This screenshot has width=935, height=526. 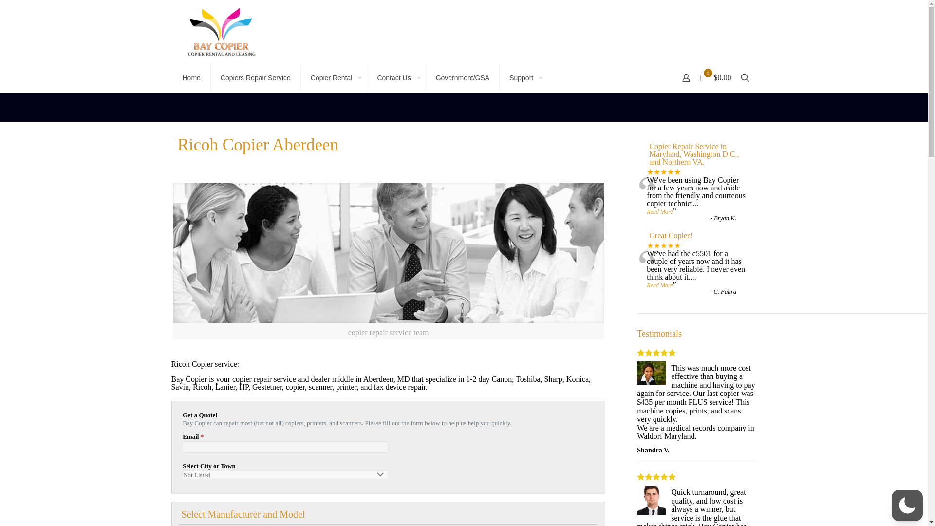 I want to click on Home, so click(x=191, y=78).